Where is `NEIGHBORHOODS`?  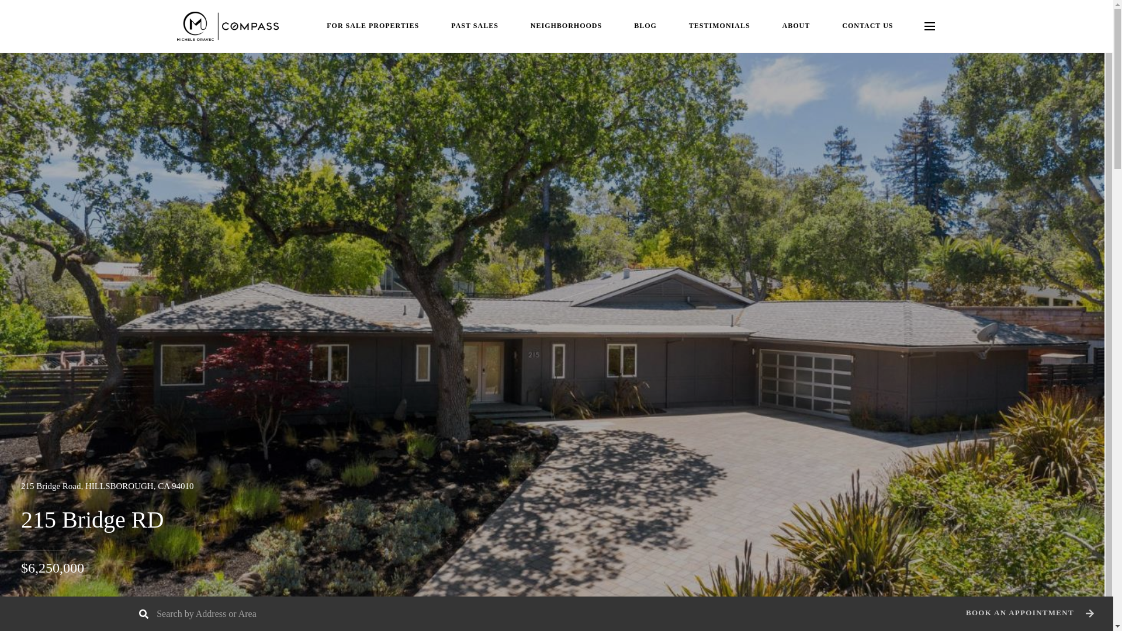
NEIGHBORHOODS is located at coordinates (566, 26).